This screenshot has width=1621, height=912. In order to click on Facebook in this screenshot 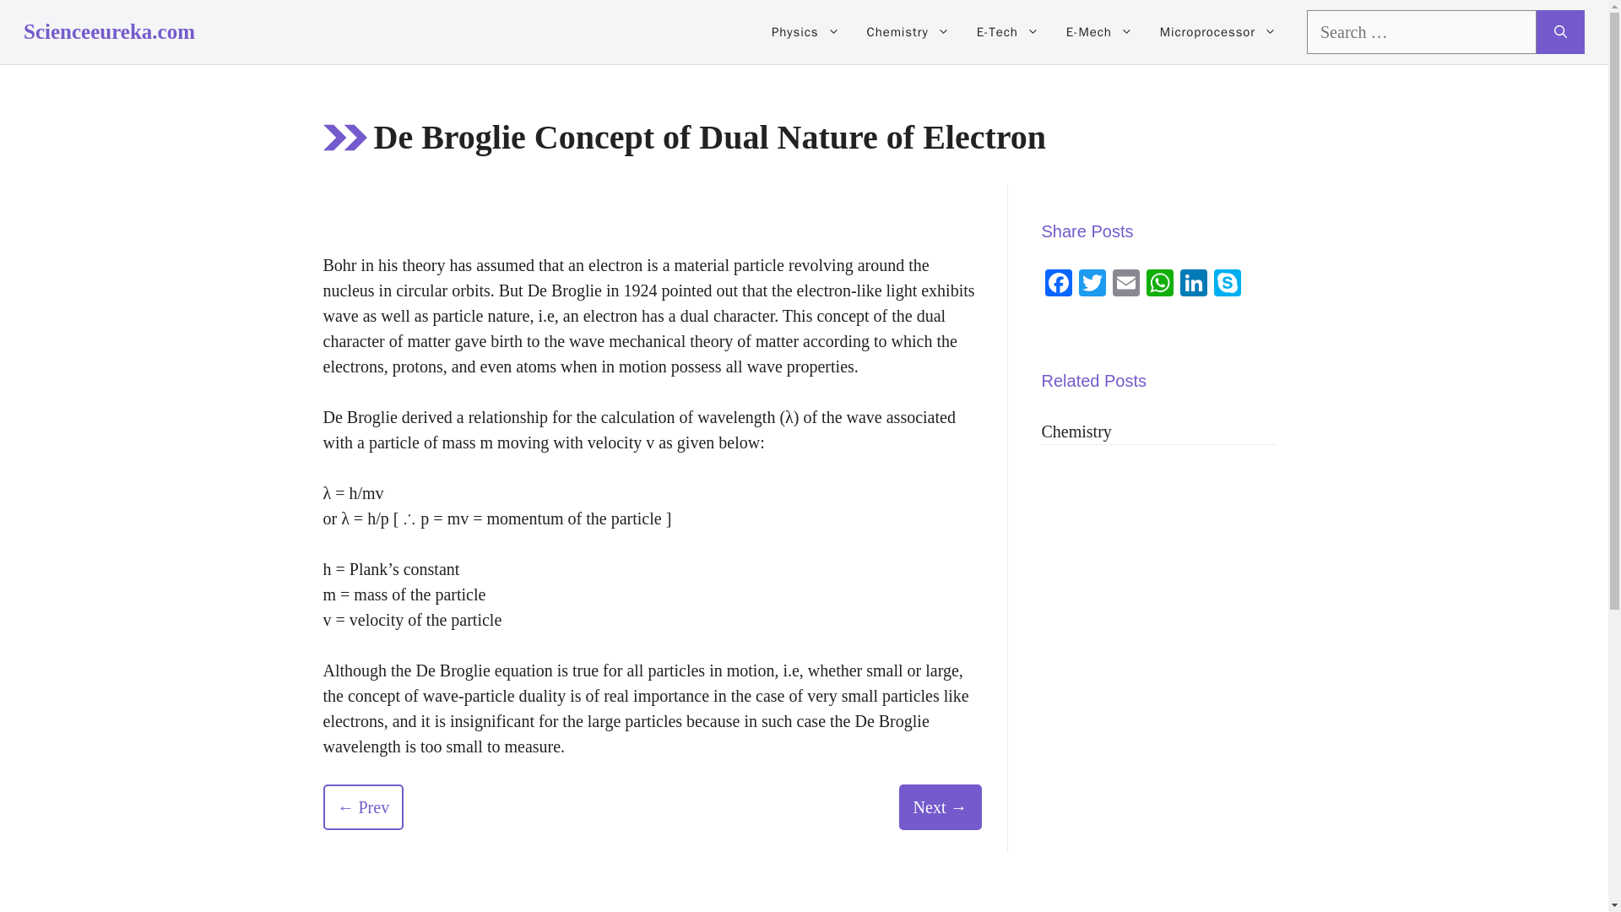, I will do `click(1059, 285)`.